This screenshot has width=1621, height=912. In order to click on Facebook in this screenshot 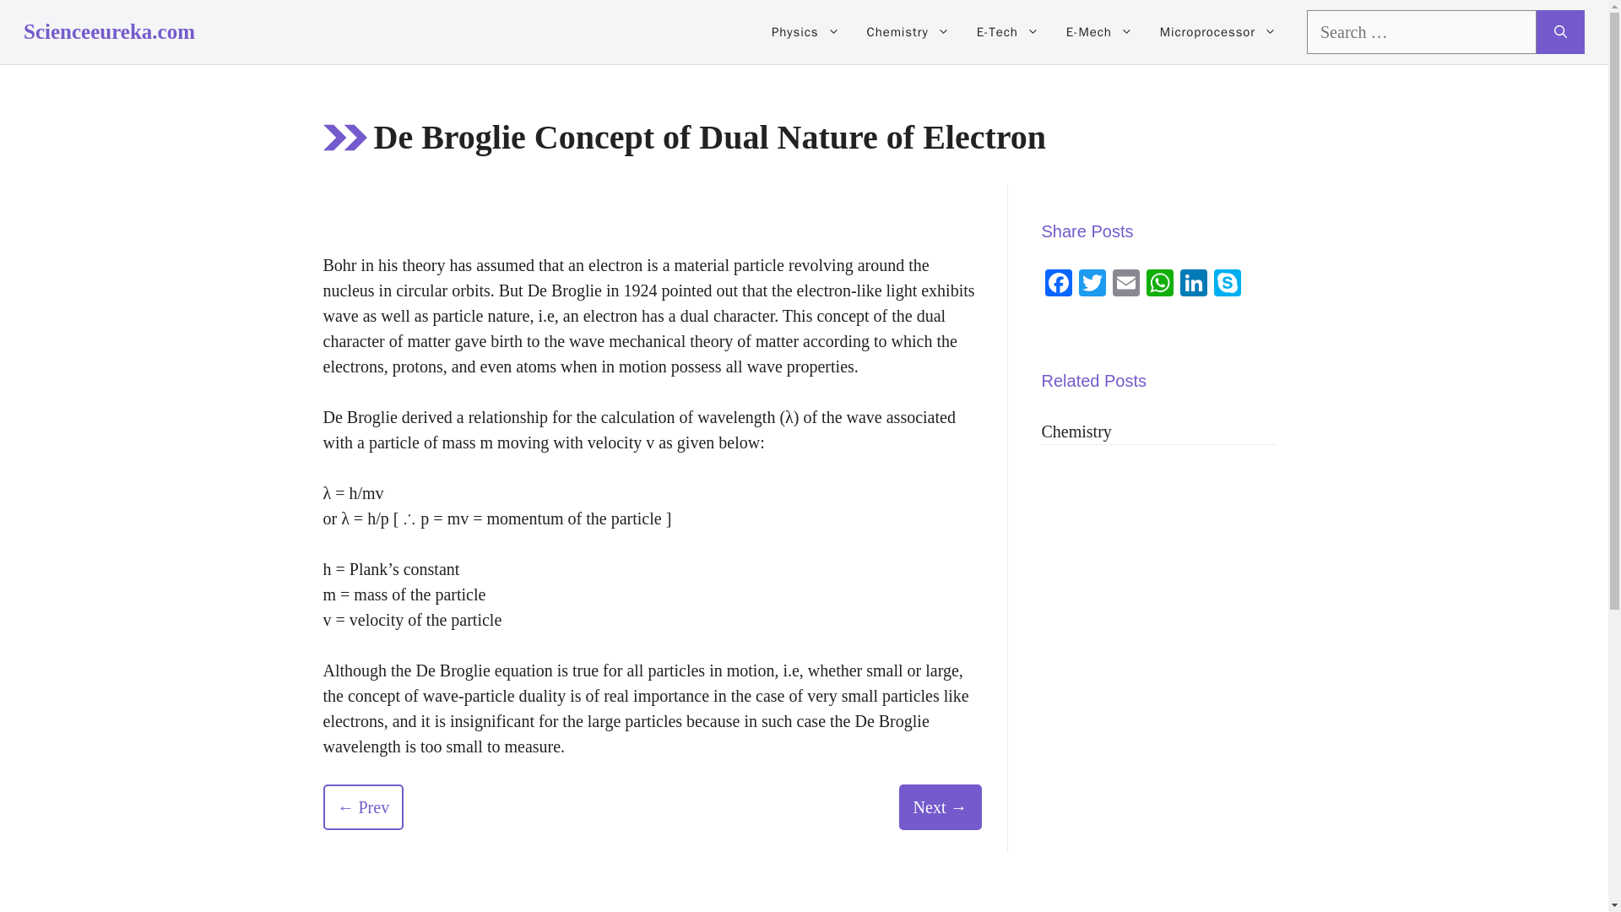, I will do `click(1059, 285)`.